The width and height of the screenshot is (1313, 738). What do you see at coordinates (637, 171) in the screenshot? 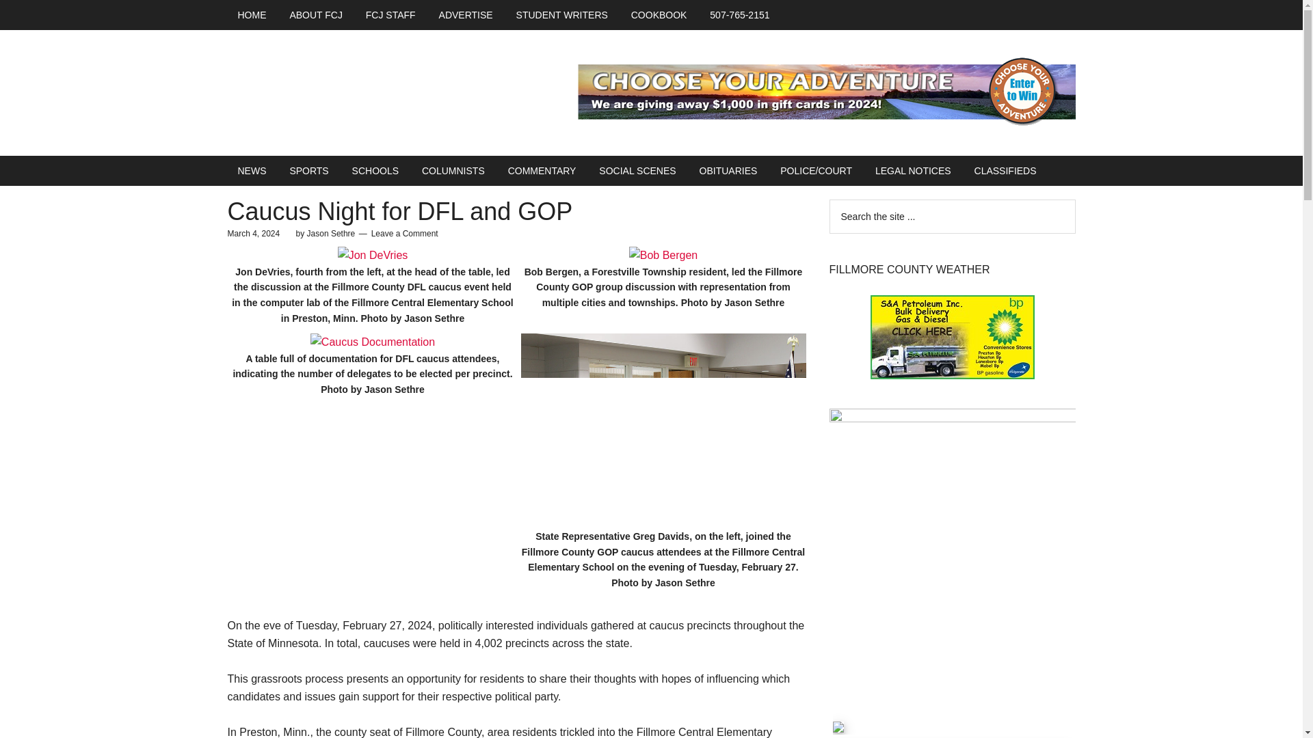
I see `SOCIAL SCENES` at bounding box center [637, 171].